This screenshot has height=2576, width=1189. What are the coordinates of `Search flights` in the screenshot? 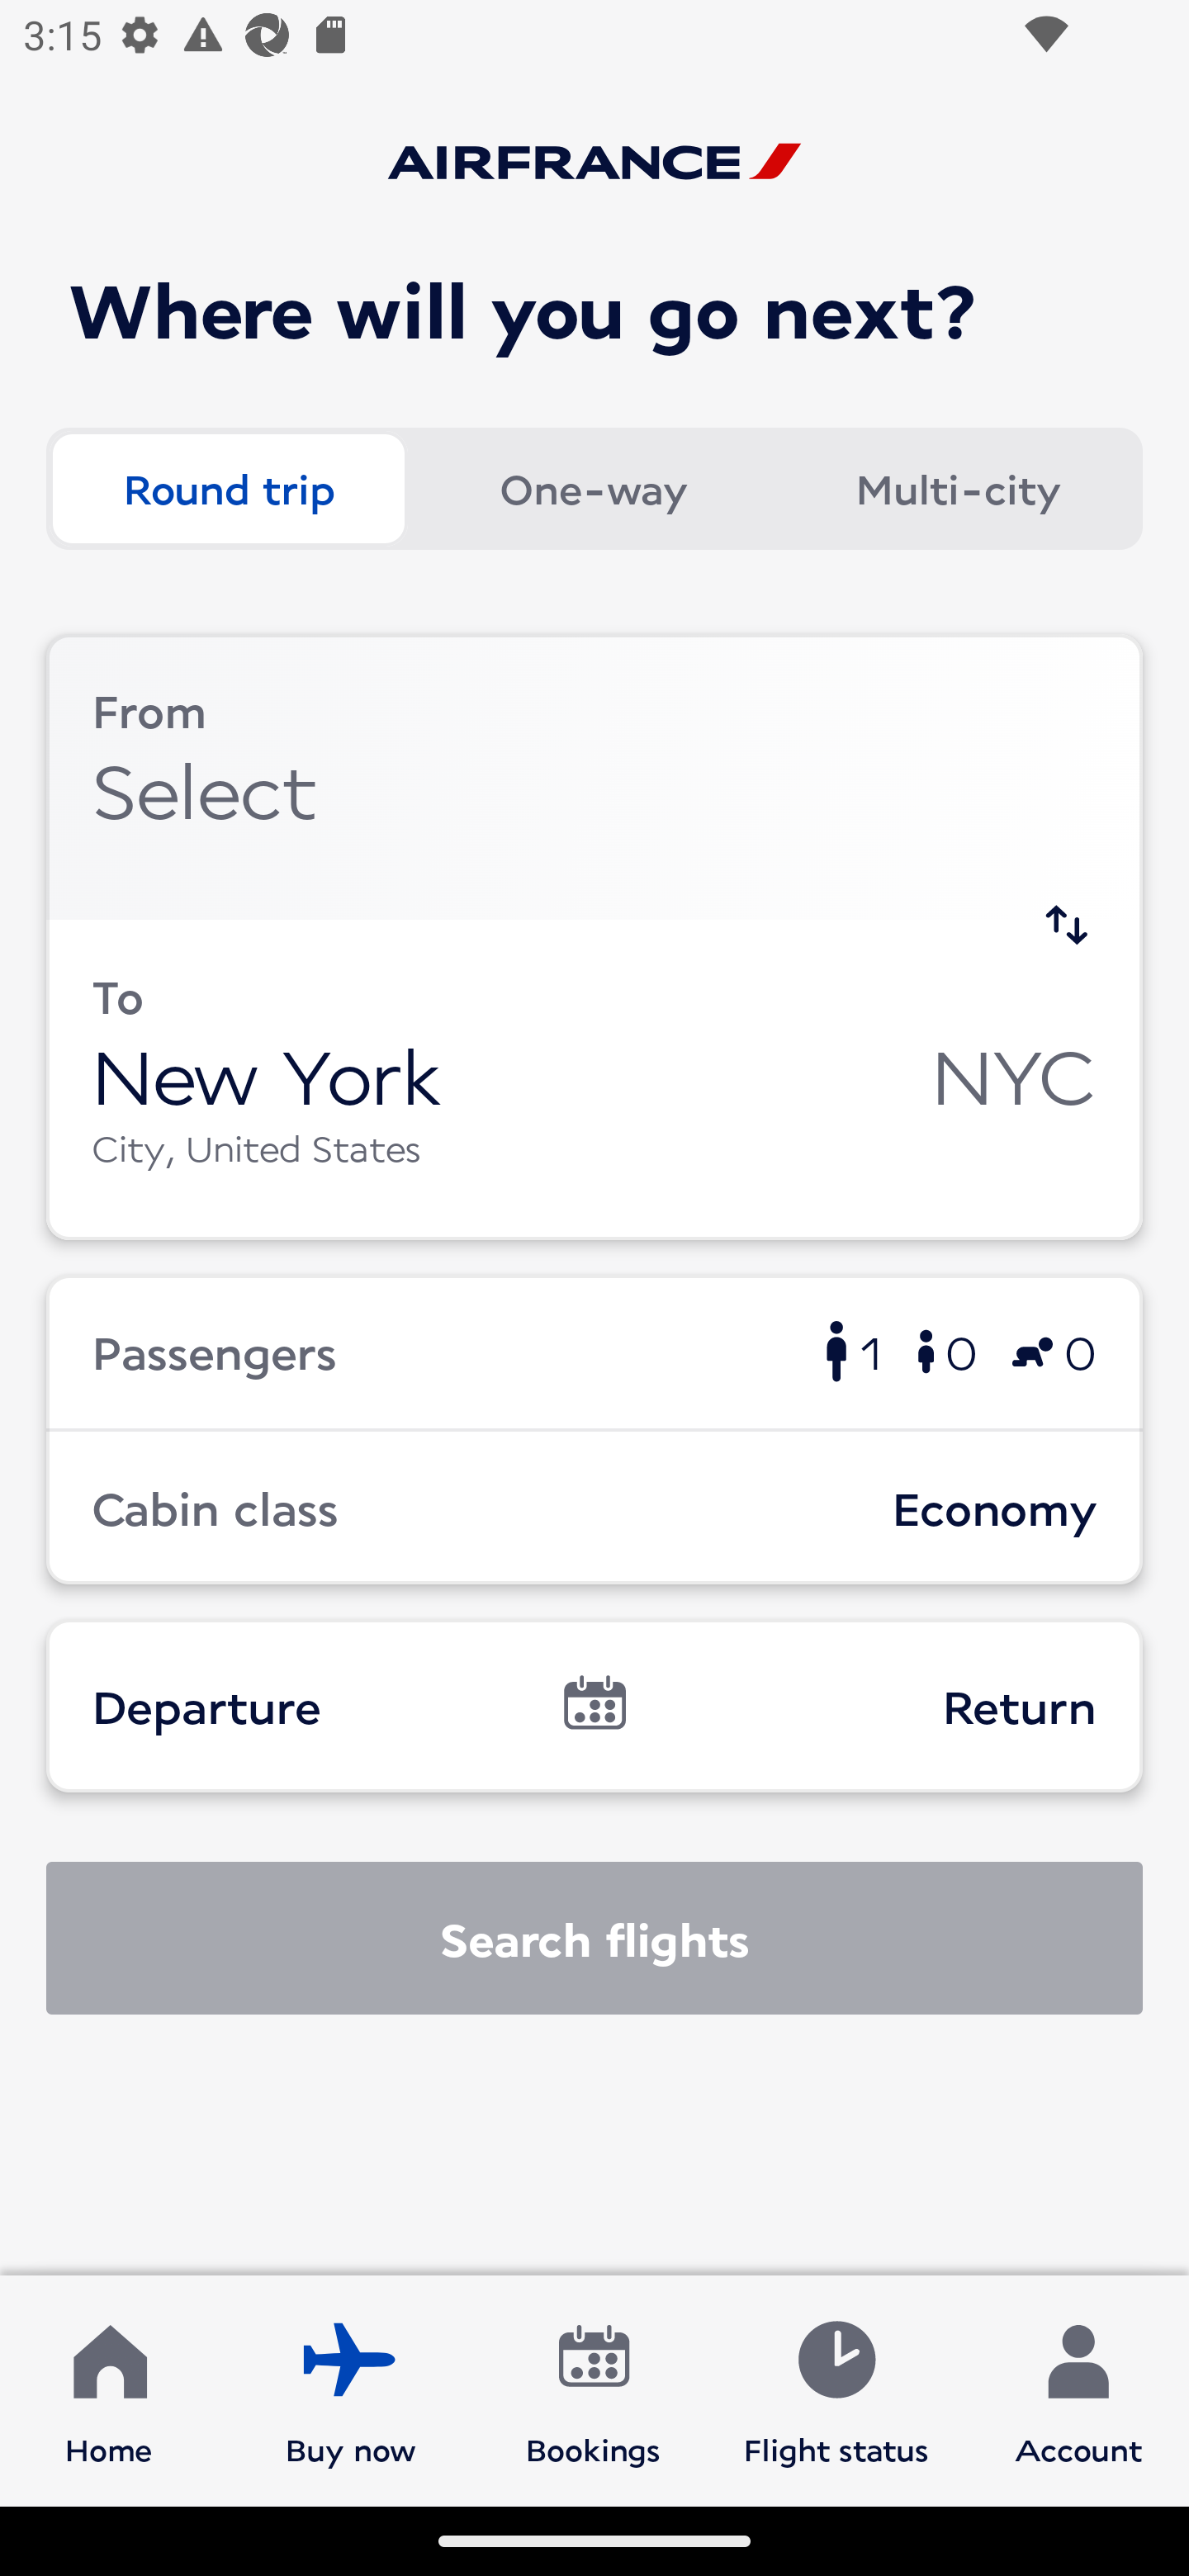 It's located at (594, 1938).